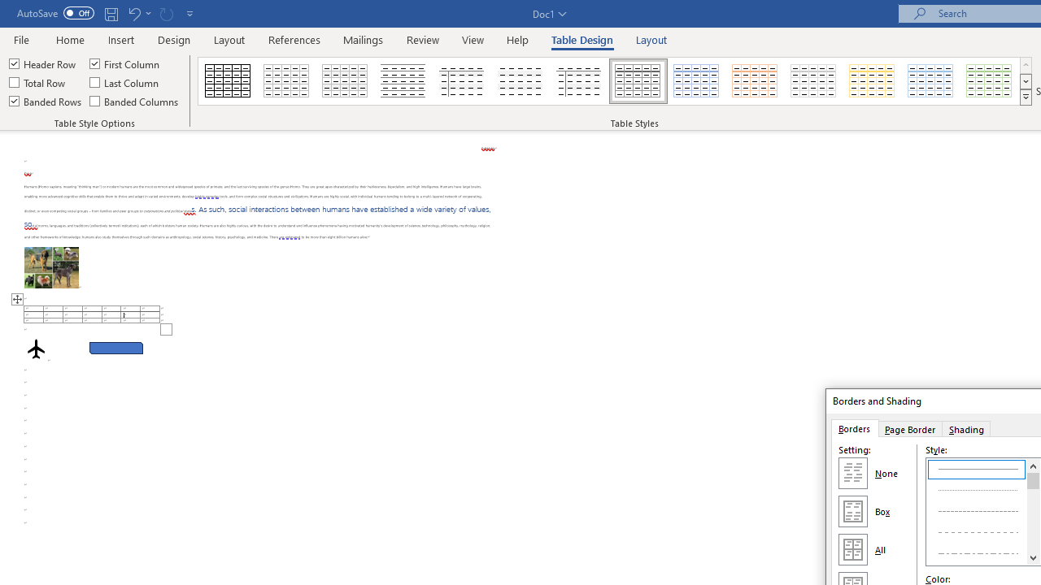 This screenshot has width=1041, height=585. I want to click on All, so click(852, 549).